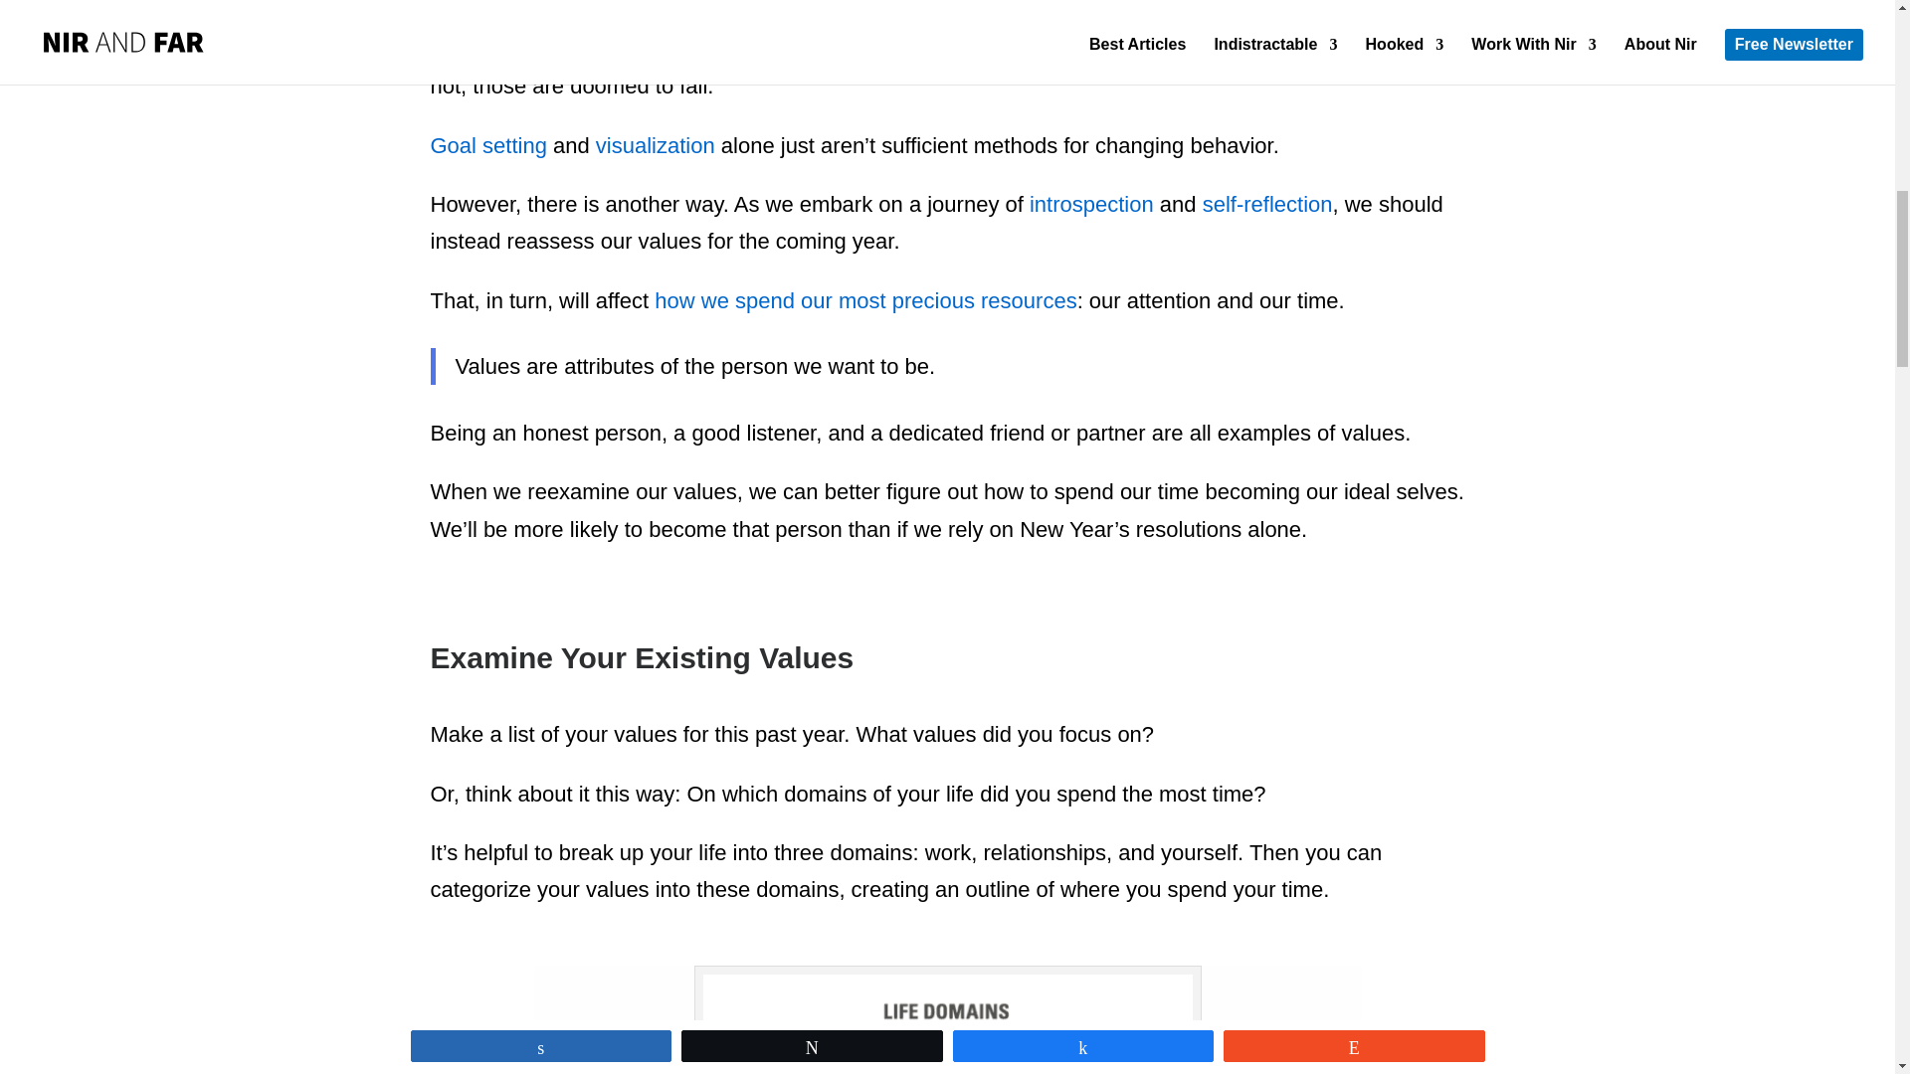 Image resolution: width=1910 pixels, height=1074 pixels. Describe the element at coordinates (1267, 205) in the screenshot. I see `self-reflection` at that location.